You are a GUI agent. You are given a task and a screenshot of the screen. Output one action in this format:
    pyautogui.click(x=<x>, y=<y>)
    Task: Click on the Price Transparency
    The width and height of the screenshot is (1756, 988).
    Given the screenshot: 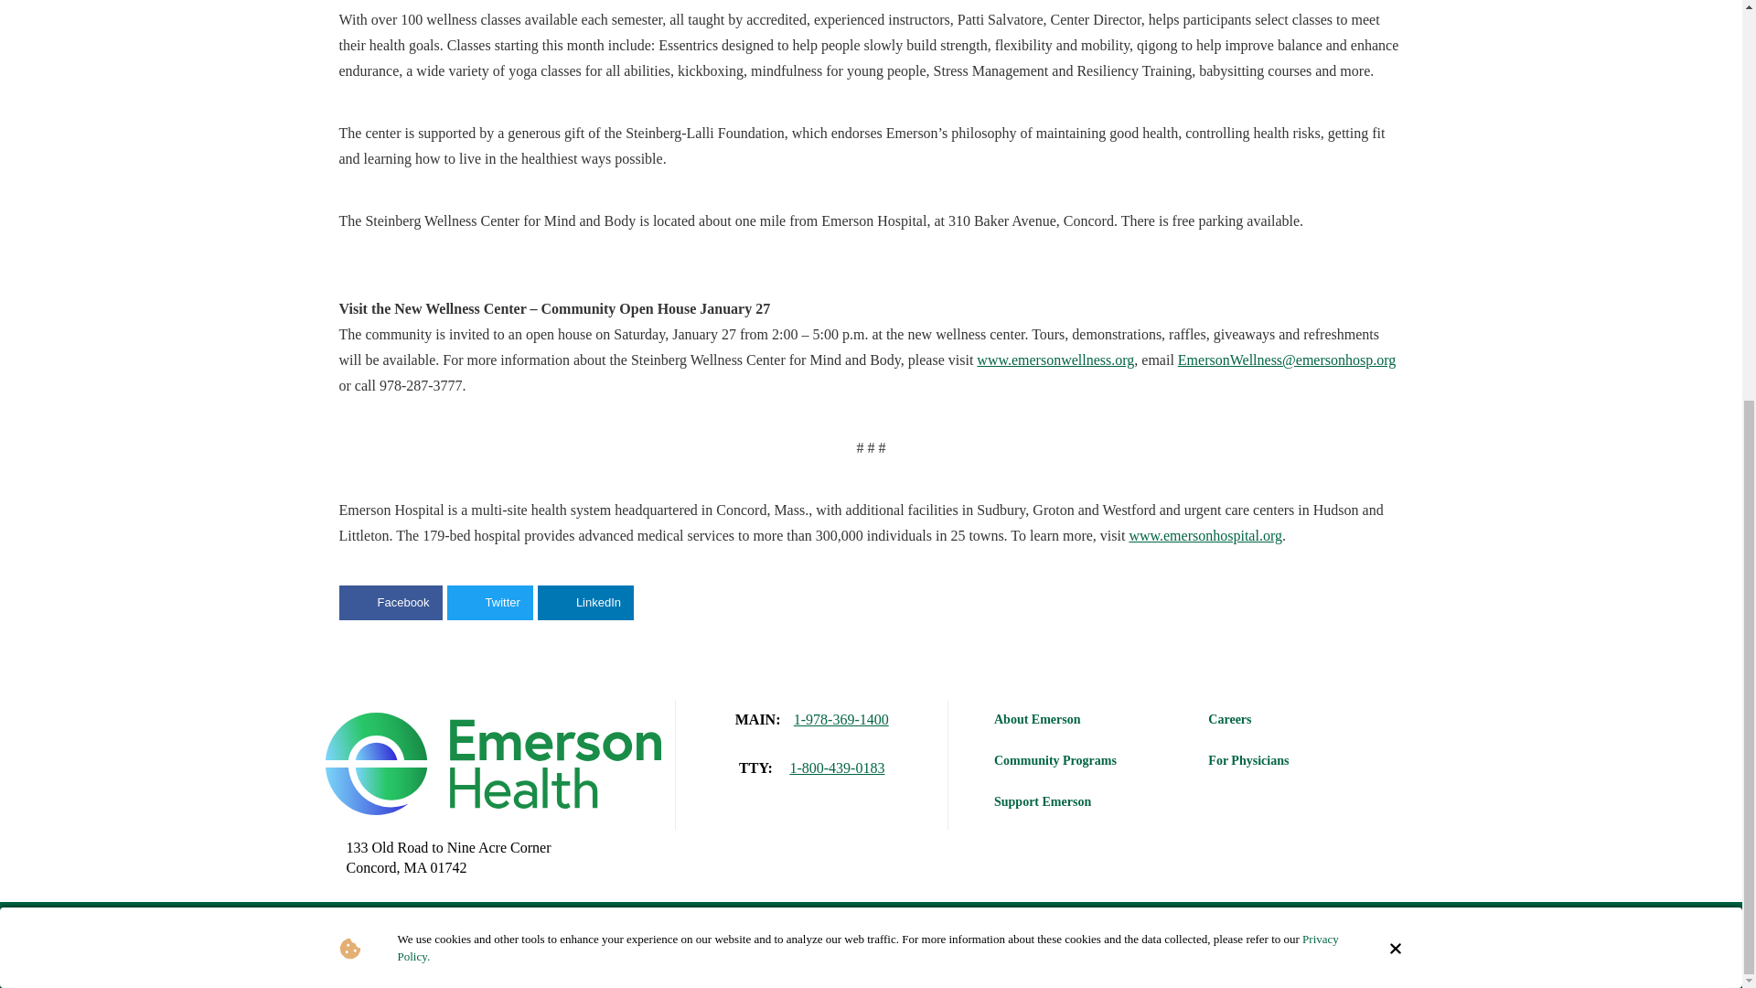 What is the action you would take?
    pyautogui.click(x=915, y=944)
    